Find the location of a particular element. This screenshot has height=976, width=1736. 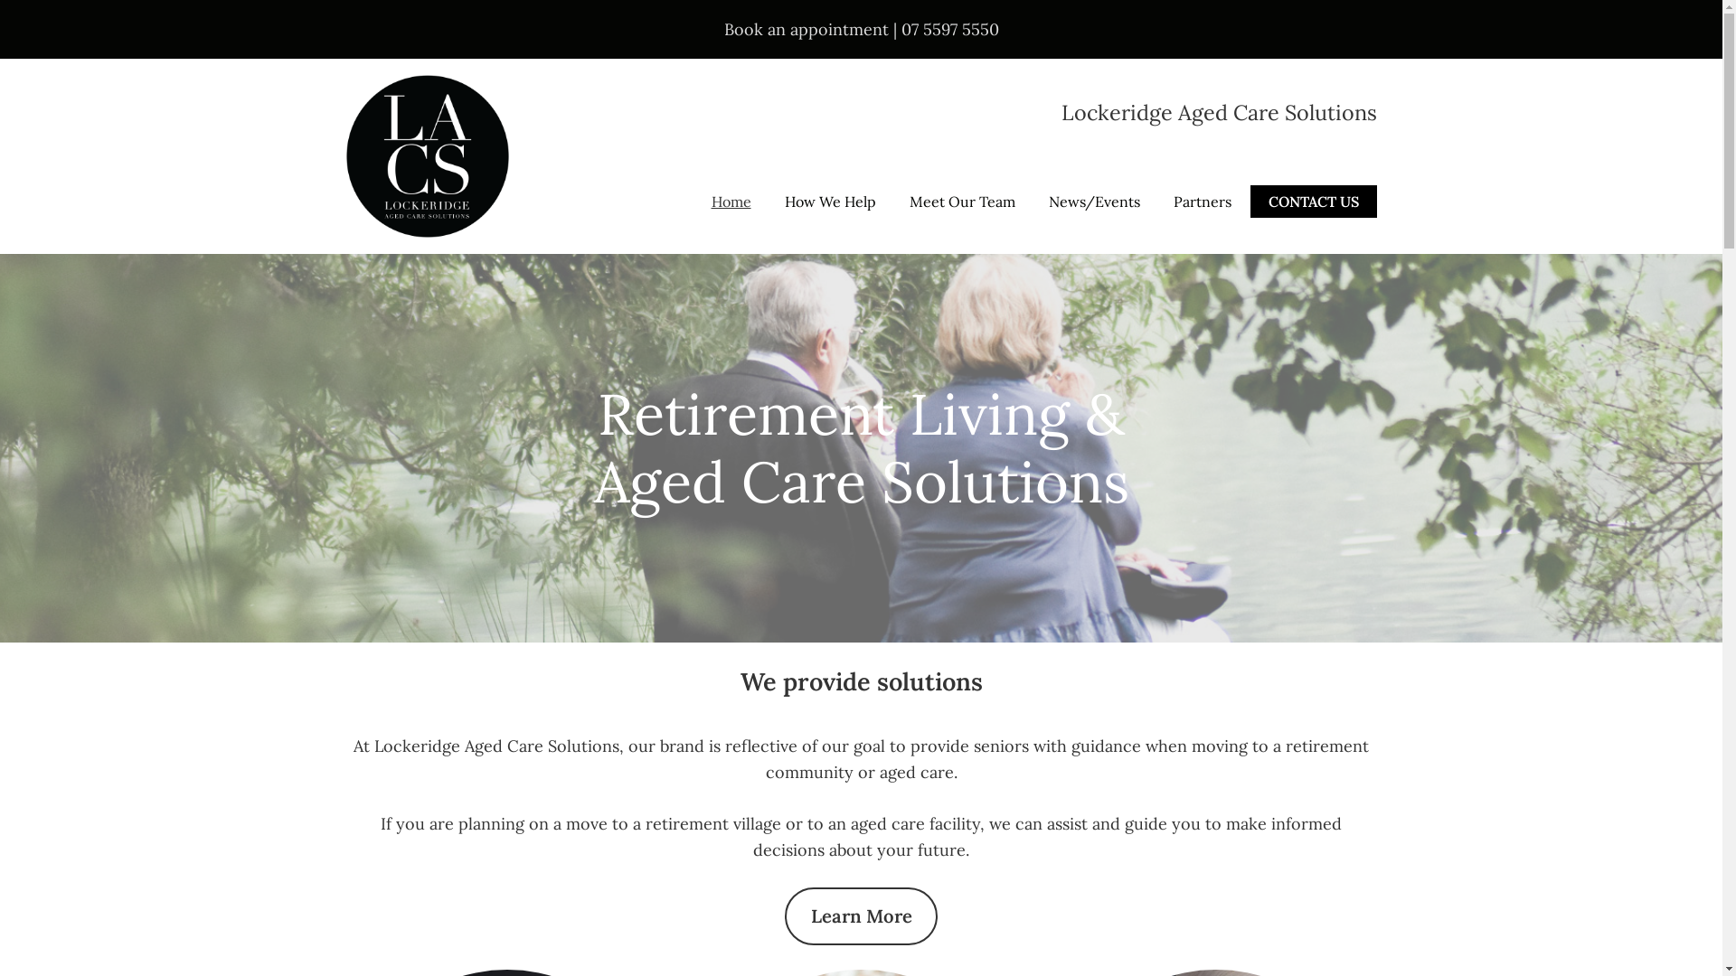

Learn More is located at coordinates (862, 916).